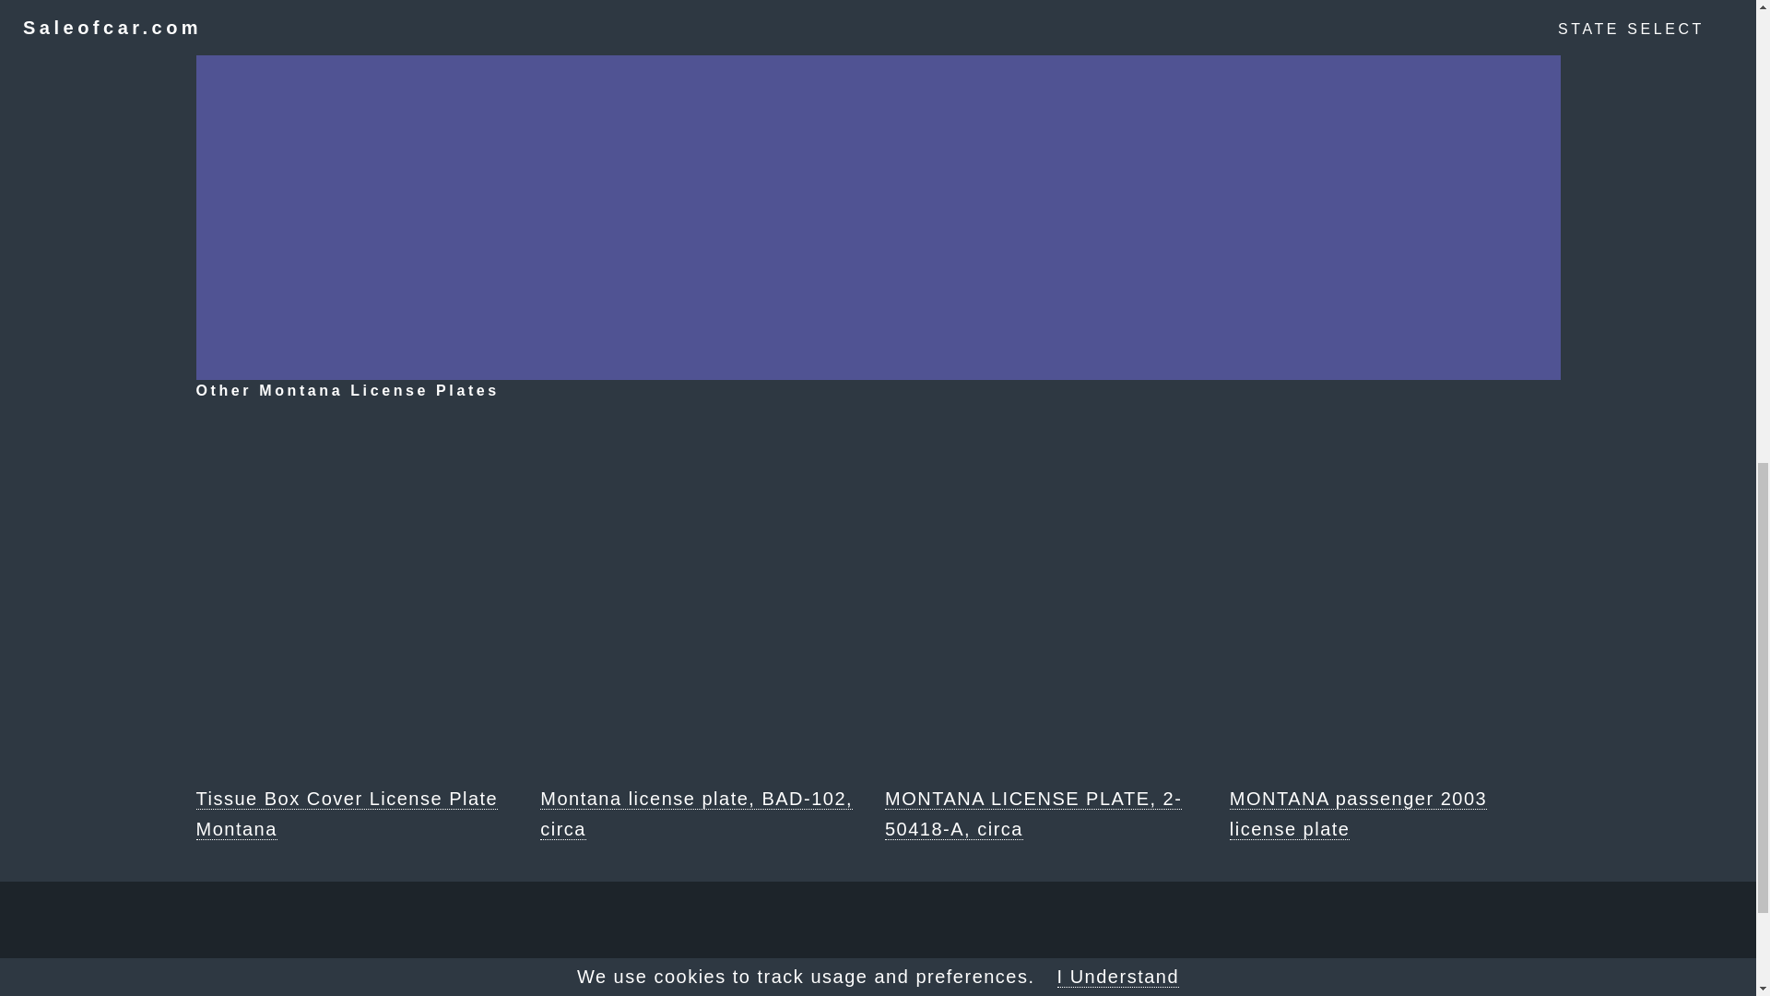 The height and width of the screenshot is (996, 1770). What do you see at coordinates (704, 629) in the screenshot?
I see `Montana license plate, BAD-102, circa` at bounding box center [704, 629].